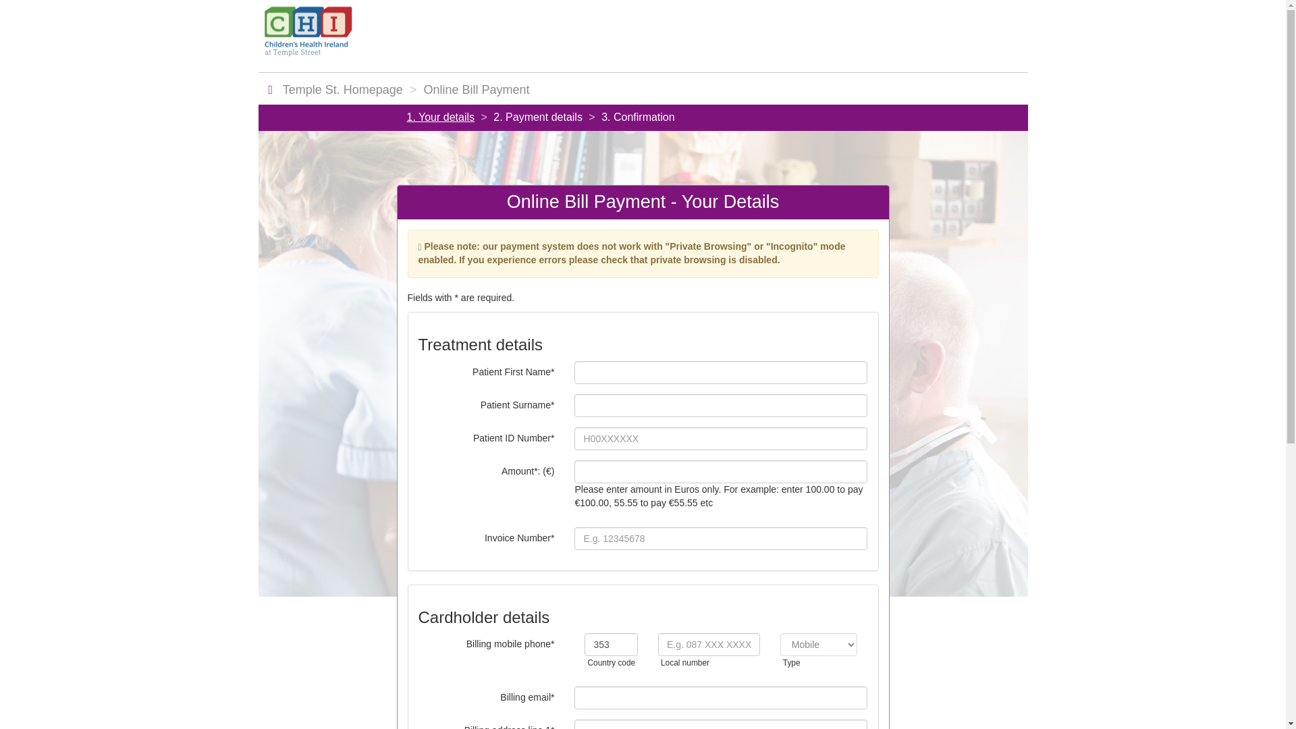  Describe the element at coordinates (610, 645) in the screenshot. I see `353` at that location.